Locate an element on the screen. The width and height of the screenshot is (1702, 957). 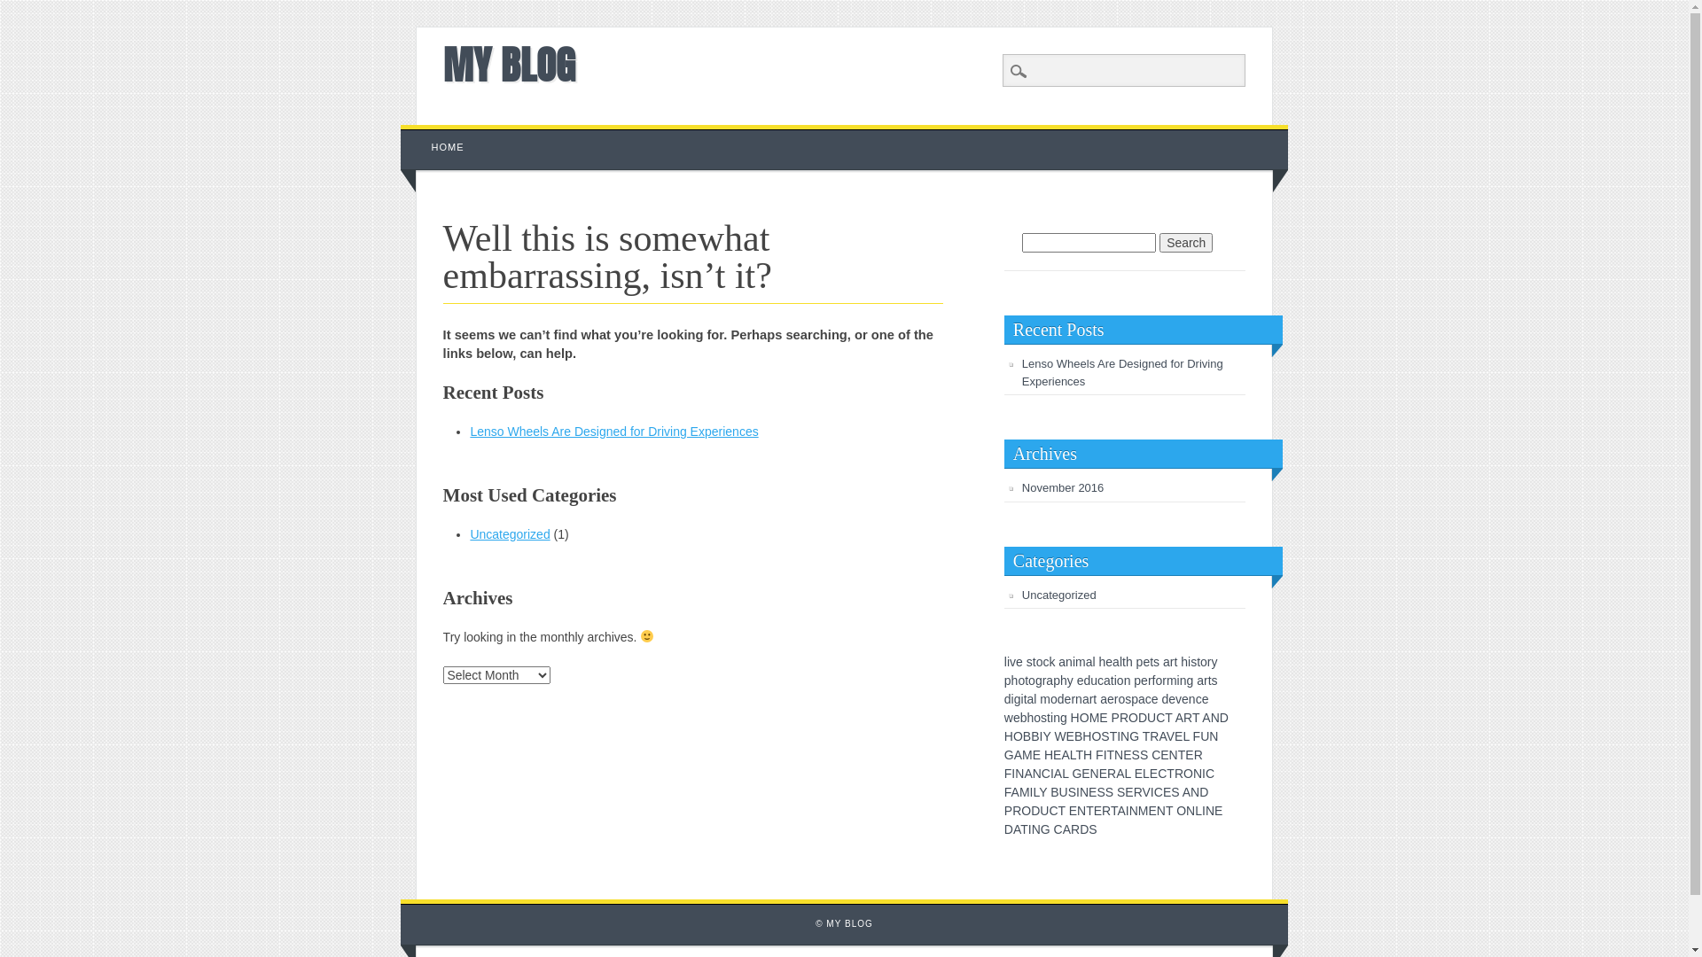
P is located at coordinates (1115, 718).